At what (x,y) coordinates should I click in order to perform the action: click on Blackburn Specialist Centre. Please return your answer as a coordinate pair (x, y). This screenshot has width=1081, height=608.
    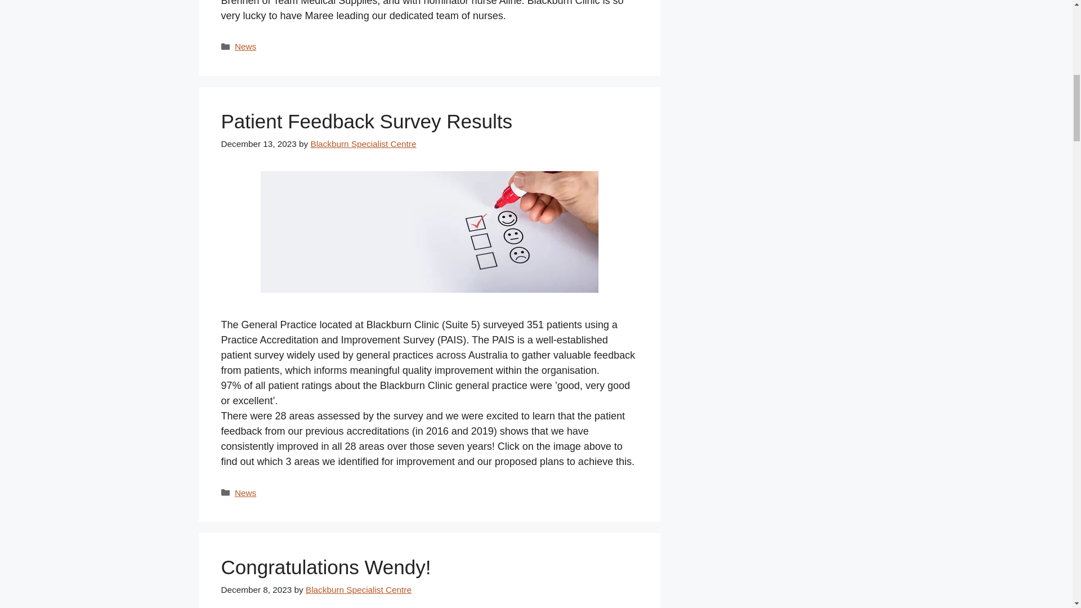
    Looking at the image, I should click on (364, 144).